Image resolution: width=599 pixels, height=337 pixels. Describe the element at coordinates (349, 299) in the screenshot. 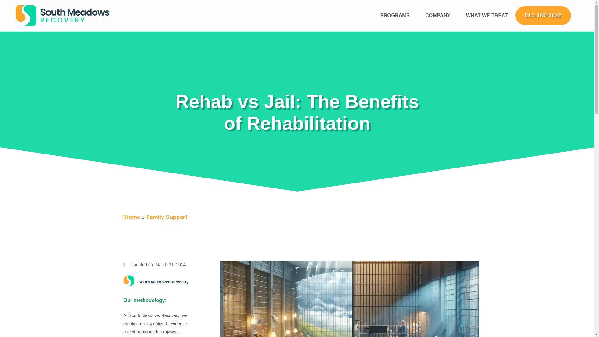

I see `Rehab vs Jail The Benefits of Rehabilitation` at that location.